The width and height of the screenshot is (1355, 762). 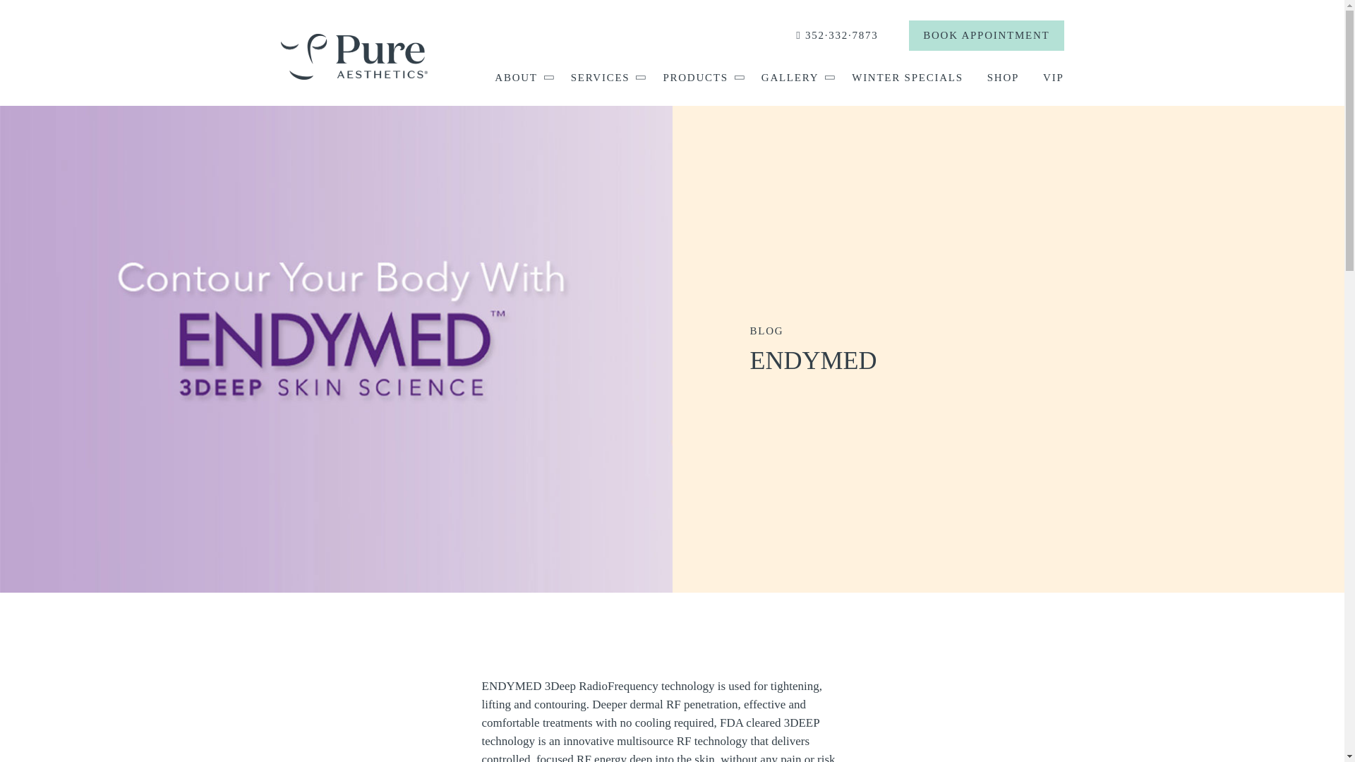 What do you see at coordinates (520, 78) in the screenshot?
I see `ABOUT` at bounding box center [520, 78].